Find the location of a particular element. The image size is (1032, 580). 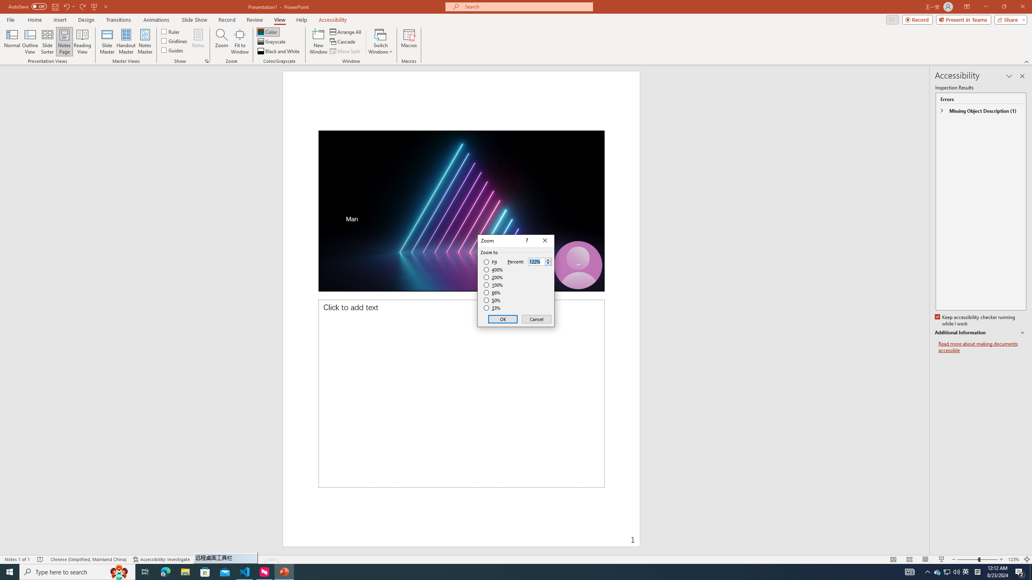

Color is located at coordinates (268, 31).